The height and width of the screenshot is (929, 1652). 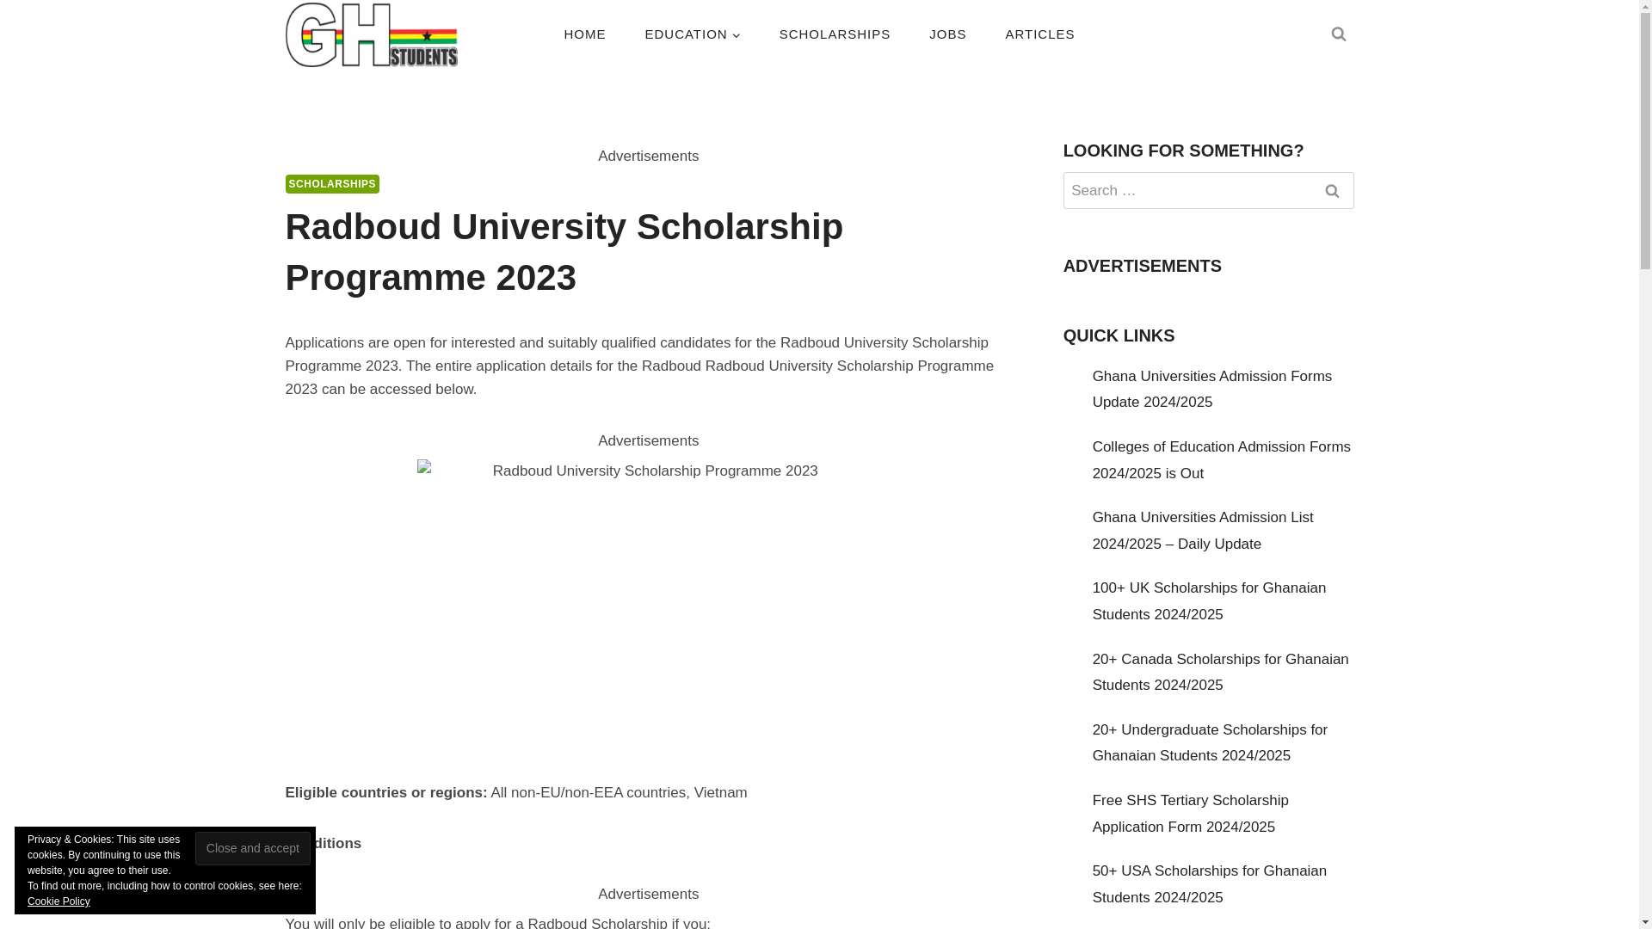 I want to click on JOBS, so click(x=948, y=33).